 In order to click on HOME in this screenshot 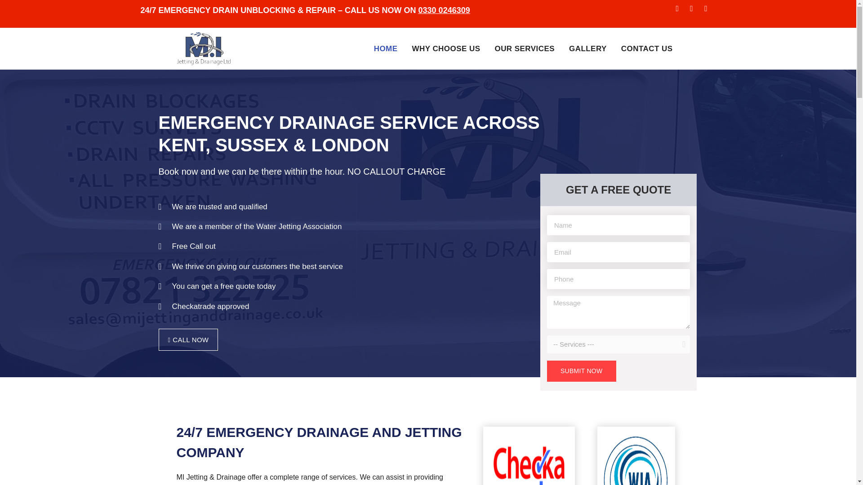, I will do `click(386, 49)`.